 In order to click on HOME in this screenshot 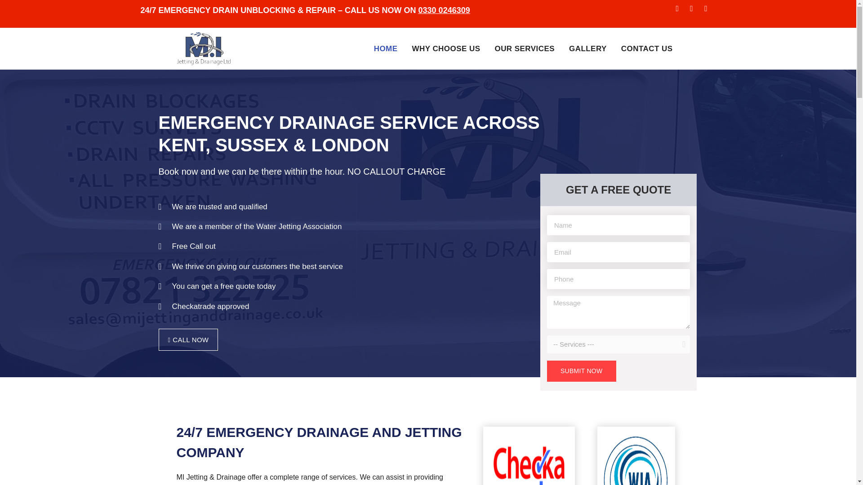, I will do `click(386, 49)`.